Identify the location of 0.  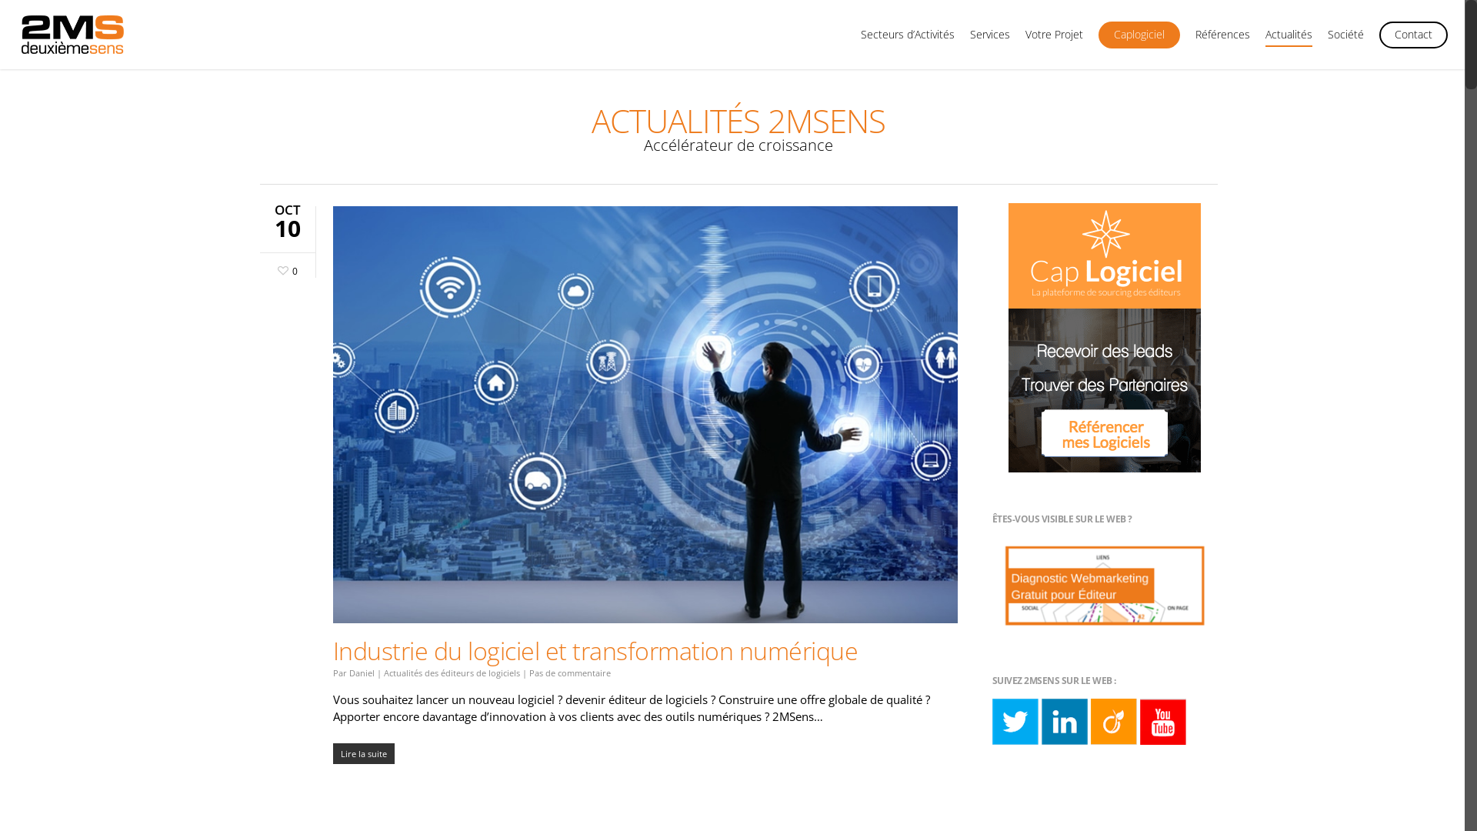
(285, 269).